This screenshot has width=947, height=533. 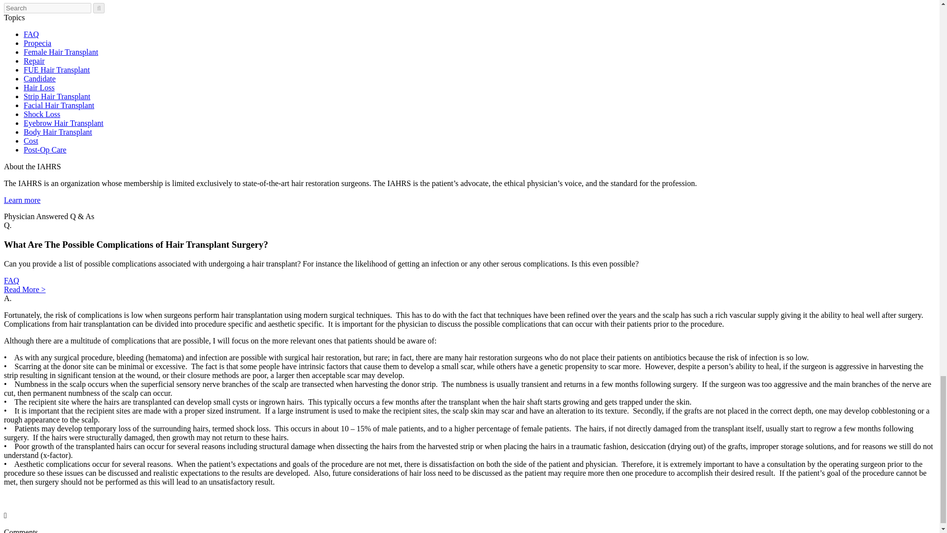 What do you see at coordinates (58, 132) in the screenshot?
I see `Body Hair Transplant` at bounding box center [58, 132].